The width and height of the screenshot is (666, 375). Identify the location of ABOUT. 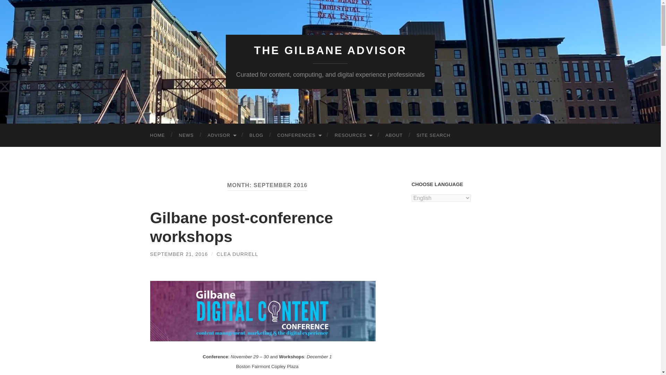
(394, 135).